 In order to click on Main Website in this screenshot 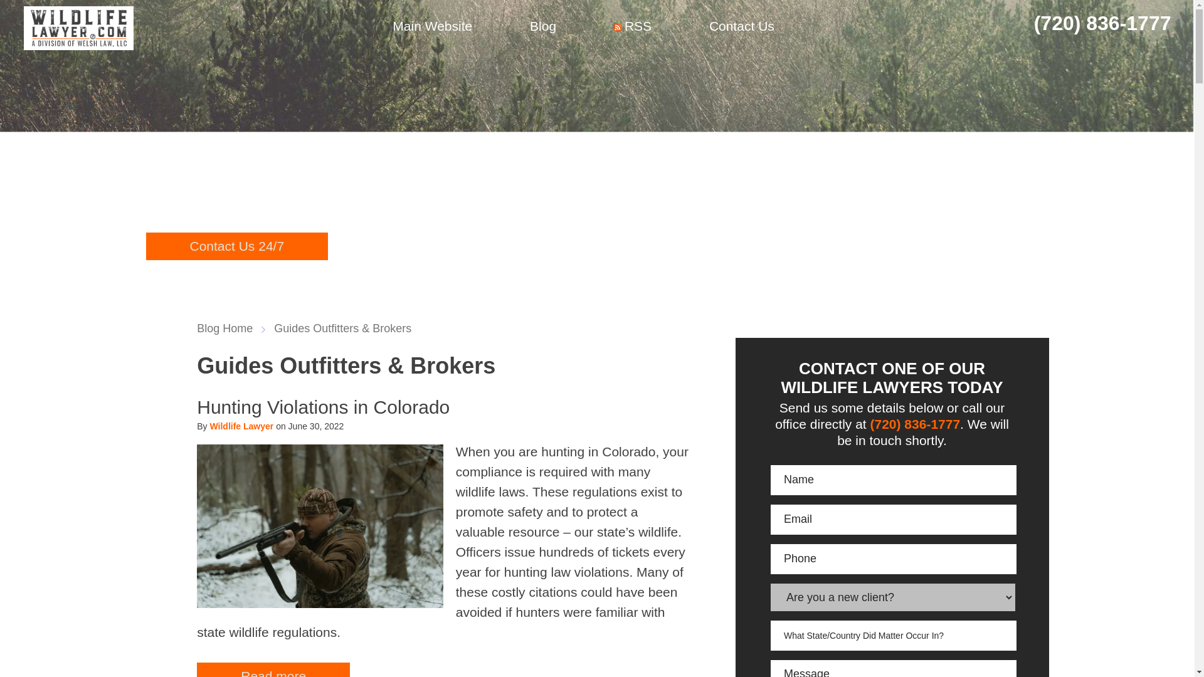, I will do `click(433, 28)`.